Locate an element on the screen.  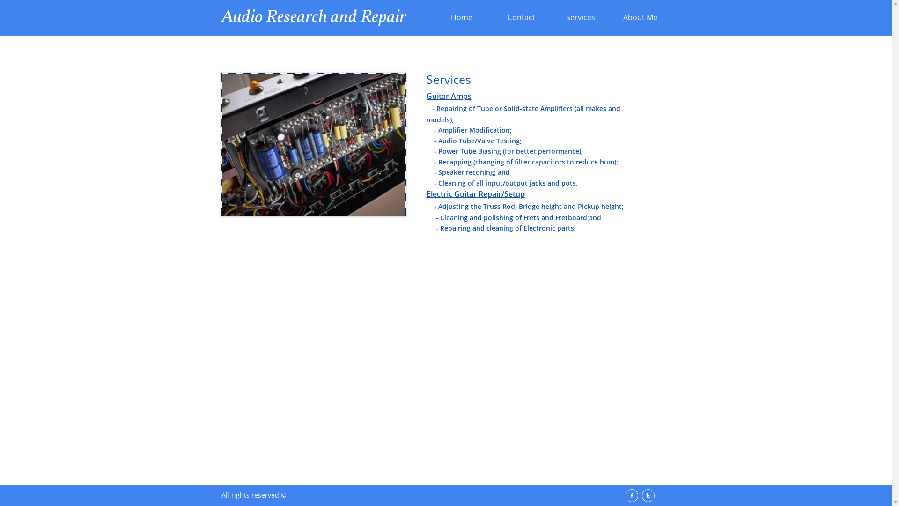
Services is located at coordinates (581, 18).